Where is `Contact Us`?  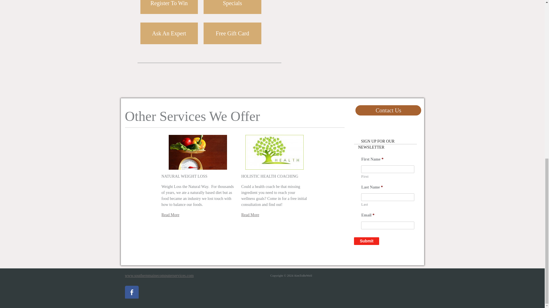
Contact Us is located at coordinates (388, 110).